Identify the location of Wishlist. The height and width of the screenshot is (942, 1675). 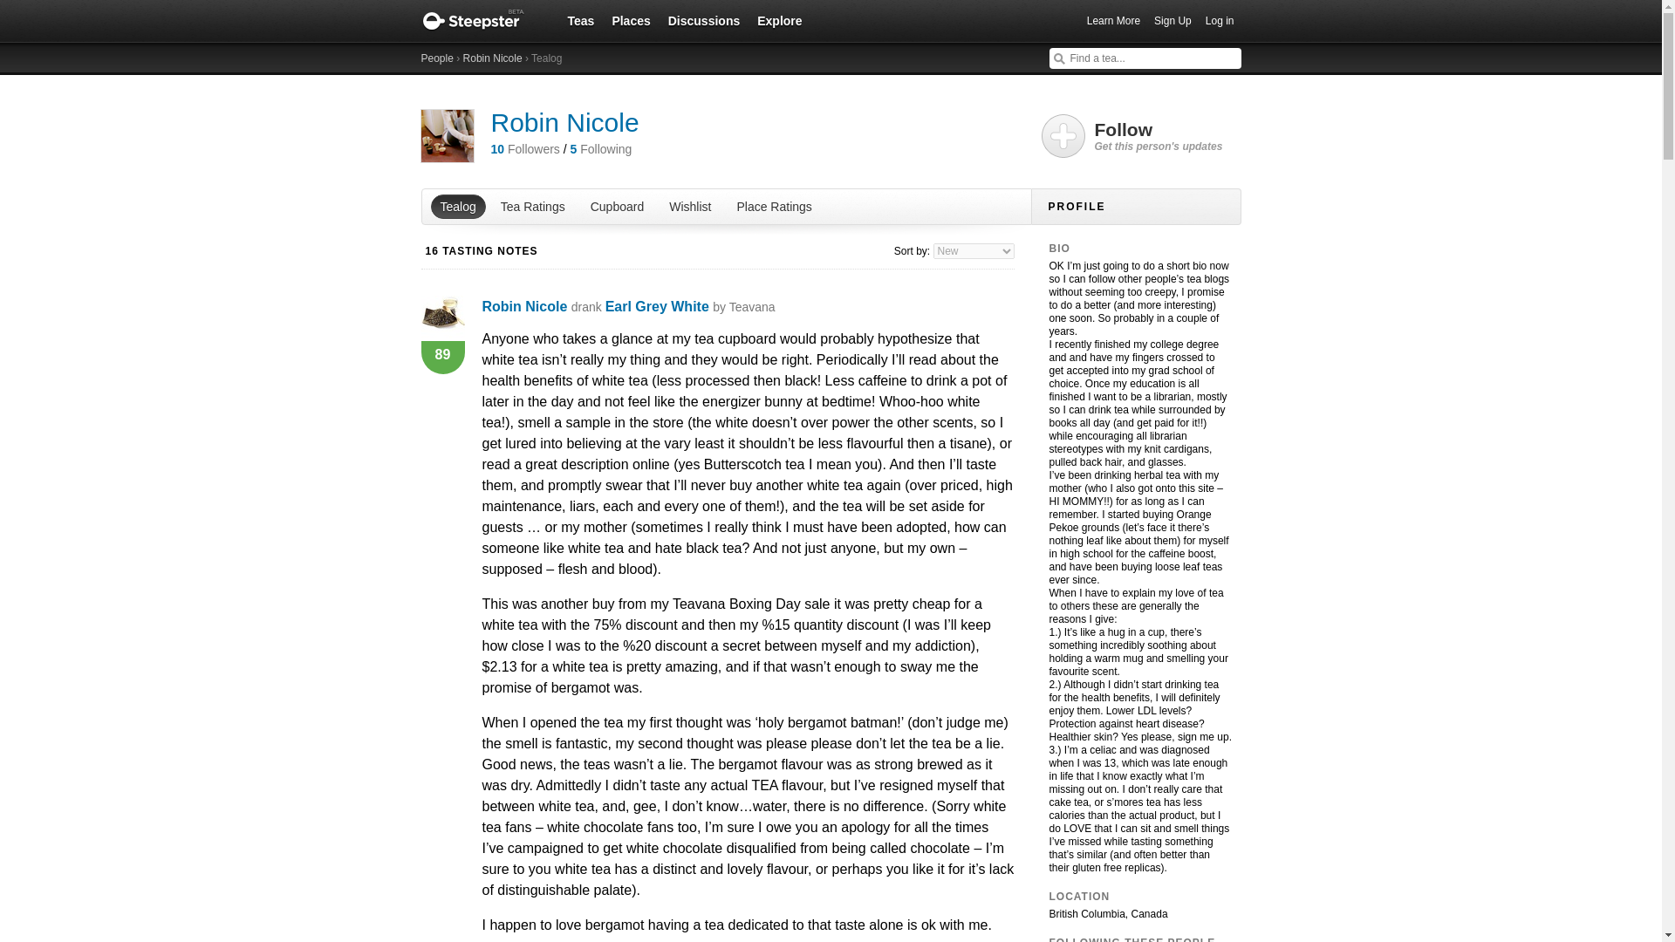
(689, 206).